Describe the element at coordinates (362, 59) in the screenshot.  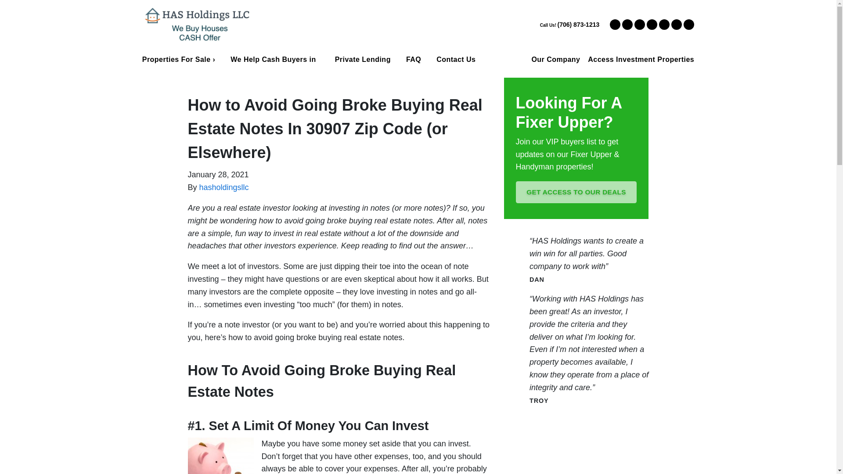
I see `Private Lending` at that location.